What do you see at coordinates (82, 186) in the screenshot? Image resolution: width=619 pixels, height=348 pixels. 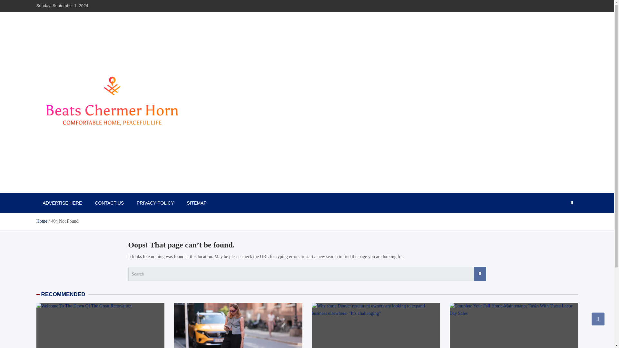 I see `Beats Chermer Horn` at bounding box center [82, 186].